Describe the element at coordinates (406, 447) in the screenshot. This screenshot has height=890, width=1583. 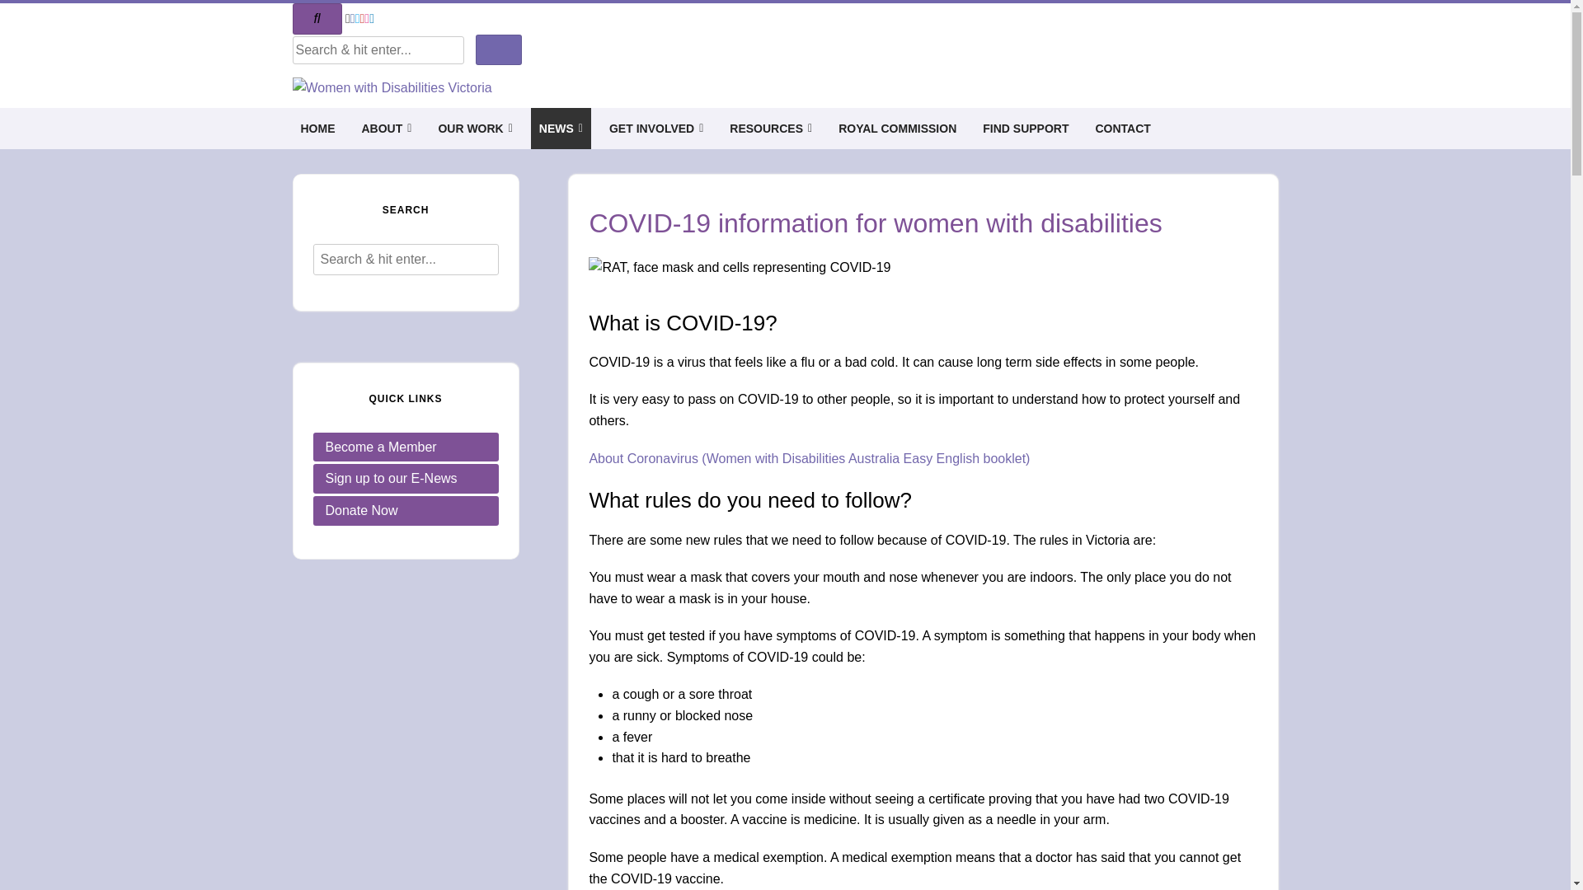
I see `Become a Member` at that location.